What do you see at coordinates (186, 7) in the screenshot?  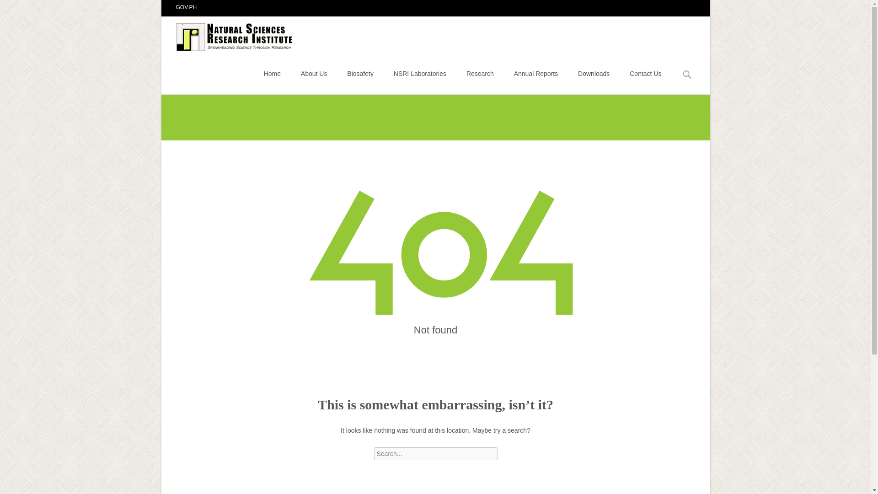 I see `GOV.PH` at bounding box center [186, 7].